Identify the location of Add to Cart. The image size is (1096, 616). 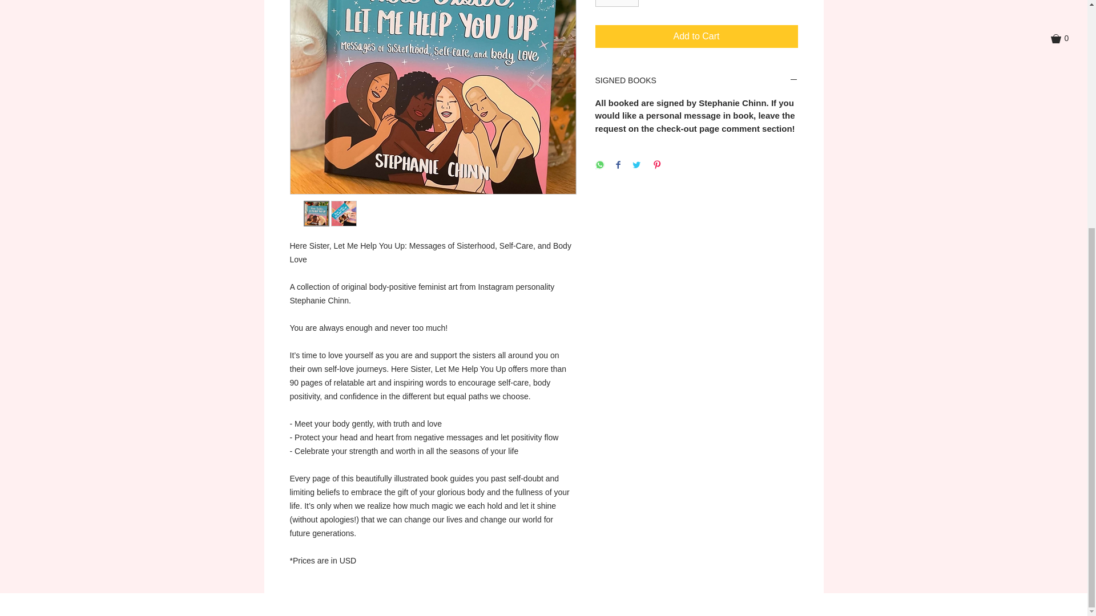
(696, 37).